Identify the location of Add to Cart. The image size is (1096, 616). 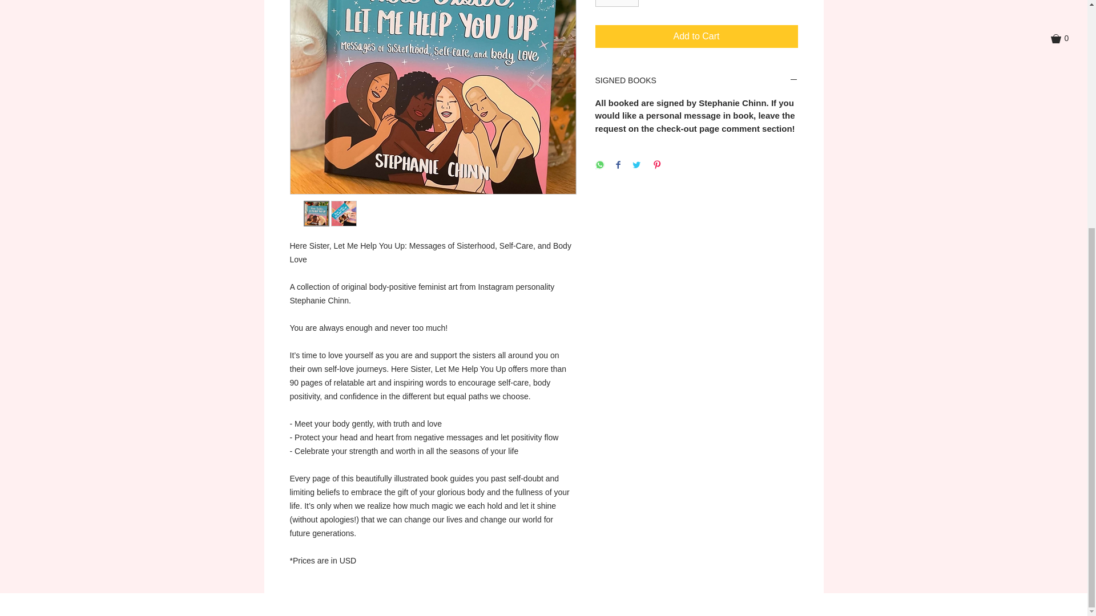
(696, 37).